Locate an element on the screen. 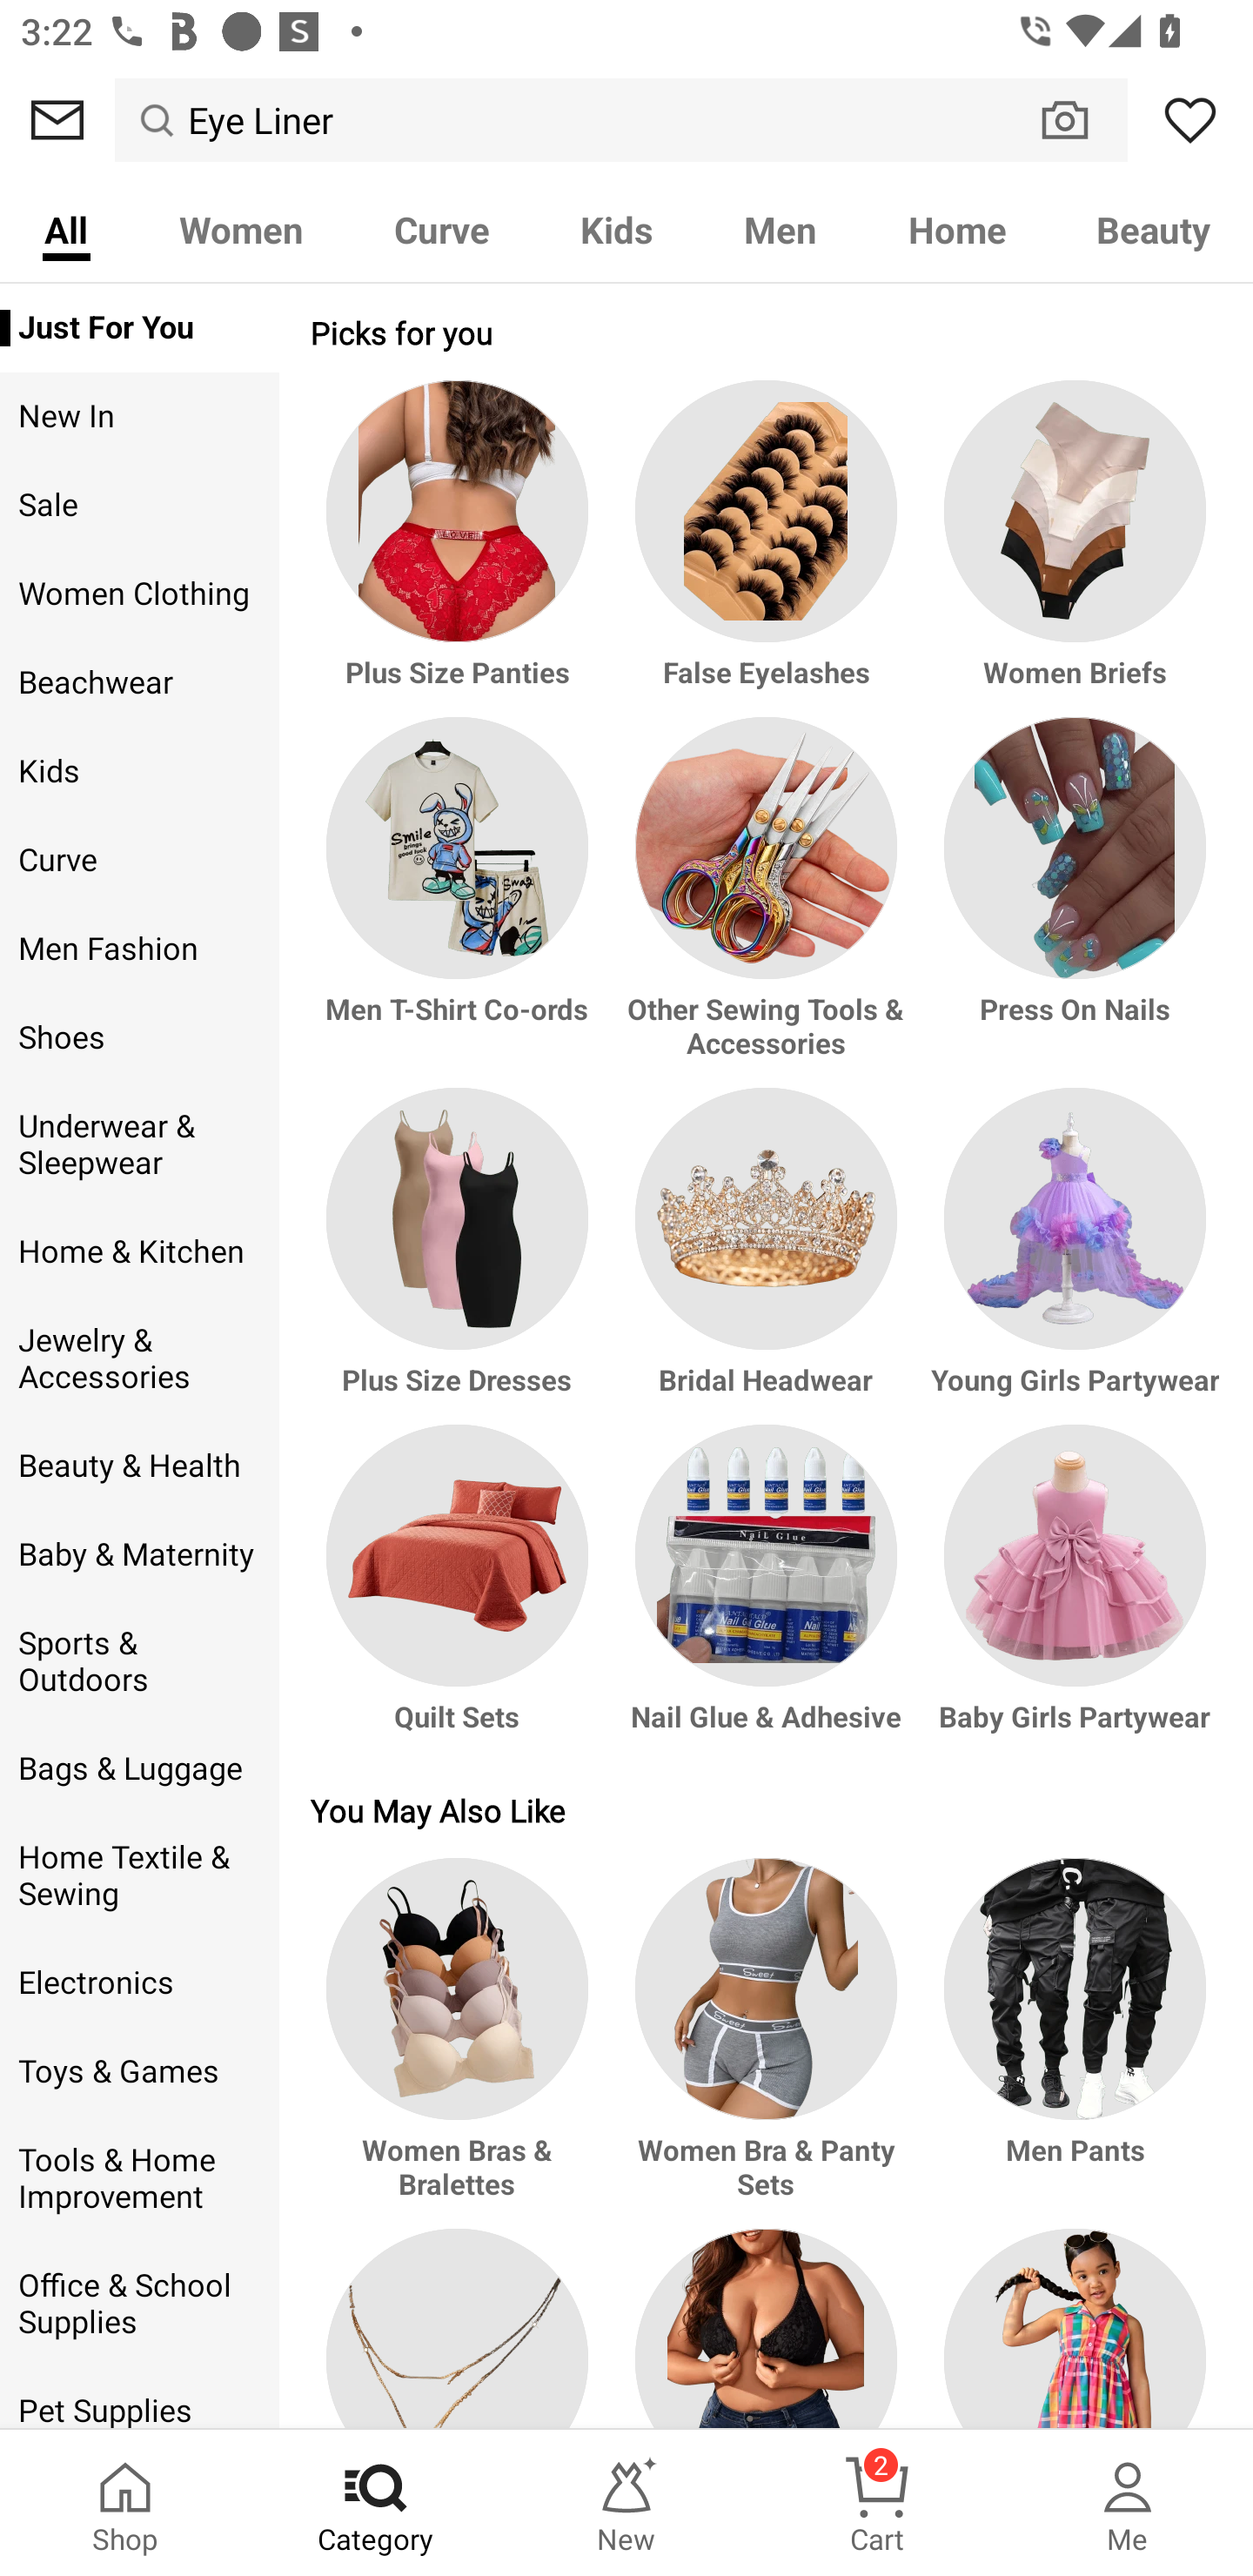 This screenshot has width=1253, height=2576. Plus Size Dresses is located at coordinates (462, 1255).